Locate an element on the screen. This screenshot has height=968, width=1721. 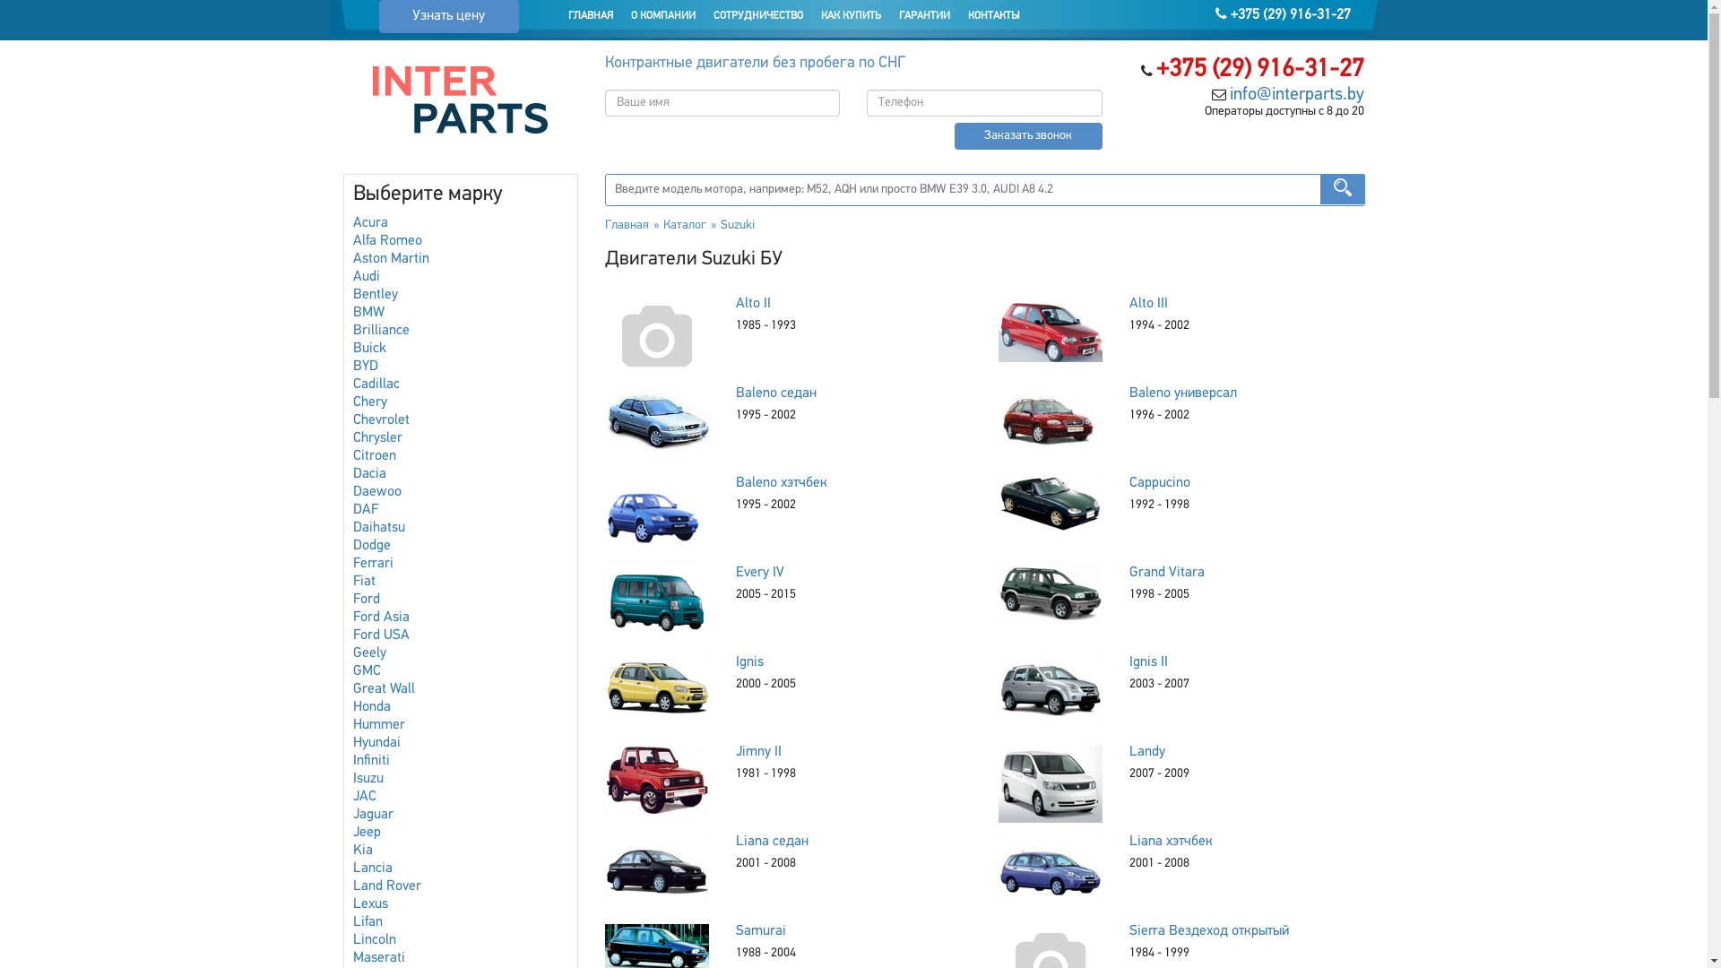
Lexus is located at coordinates (371, 904).